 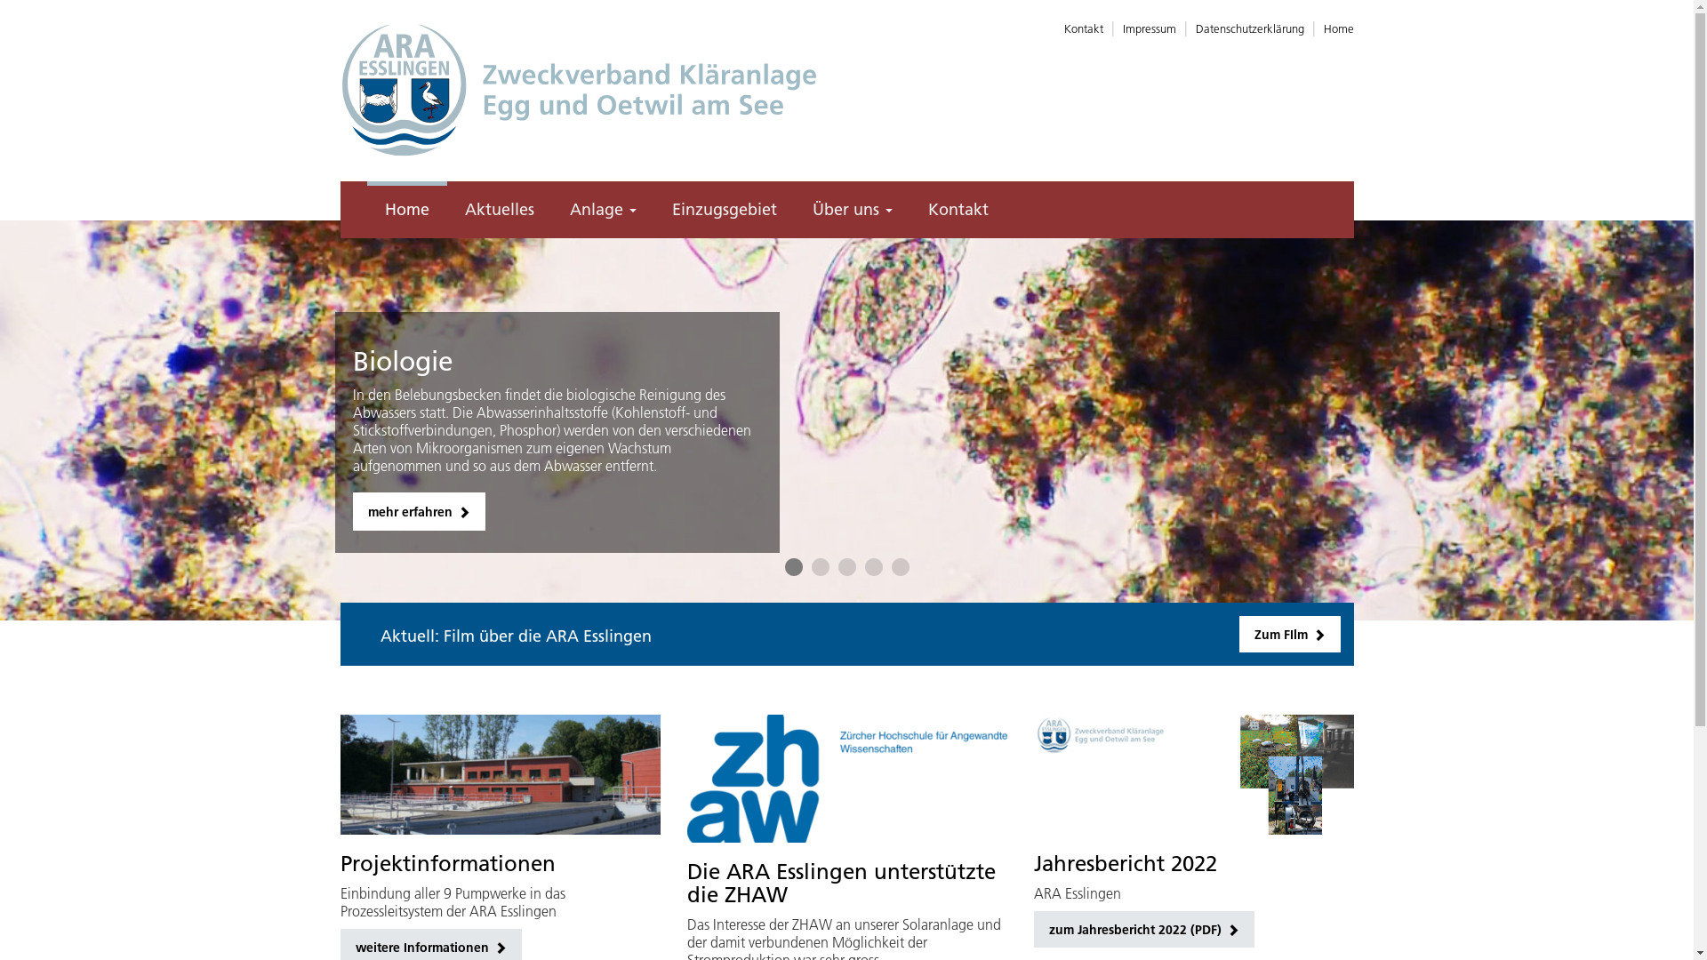 What do you see at coordinates (603, 210) in the screenshot?
I see `Anlage` at bounding box center [603, 210].